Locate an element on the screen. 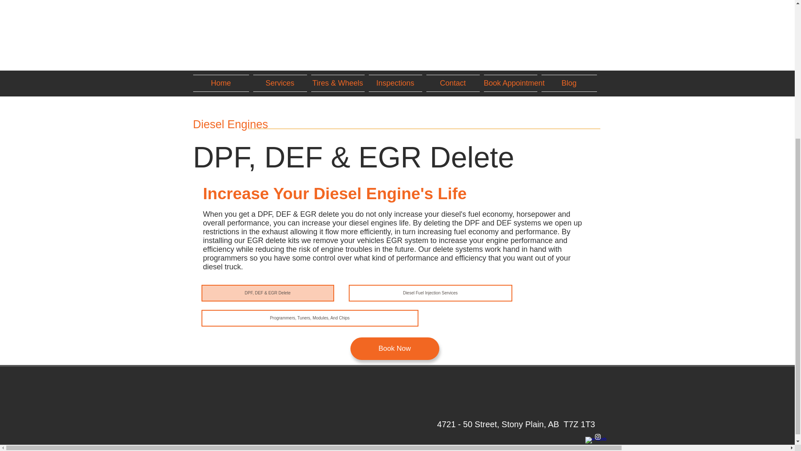  Book Appointment is located at coordinates (510, 84).